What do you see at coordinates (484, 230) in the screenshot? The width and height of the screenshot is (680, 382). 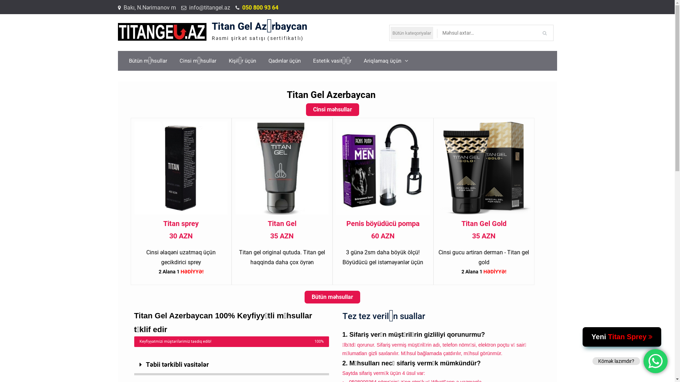 I see `Titan Gel Gold
35 AZN` at bounding box center [484, 230].